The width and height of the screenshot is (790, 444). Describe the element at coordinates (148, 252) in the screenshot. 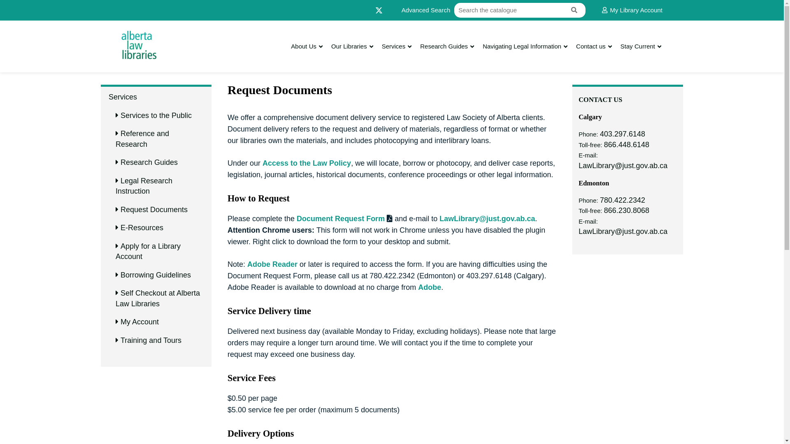

I see `Apply for a Library Account` at that location.